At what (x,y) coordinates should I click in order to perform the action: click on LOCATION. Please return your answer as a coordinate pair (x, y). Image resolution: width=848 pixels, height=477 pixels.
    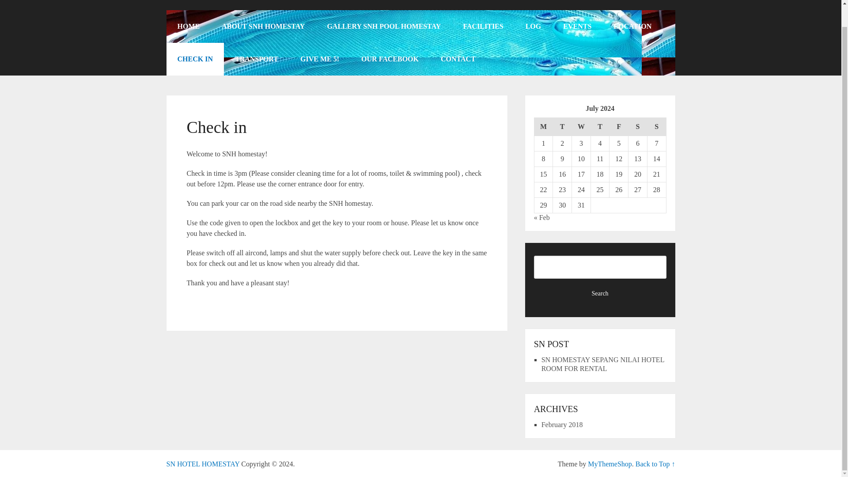
    Looking at the image, I should click on (632, 26).